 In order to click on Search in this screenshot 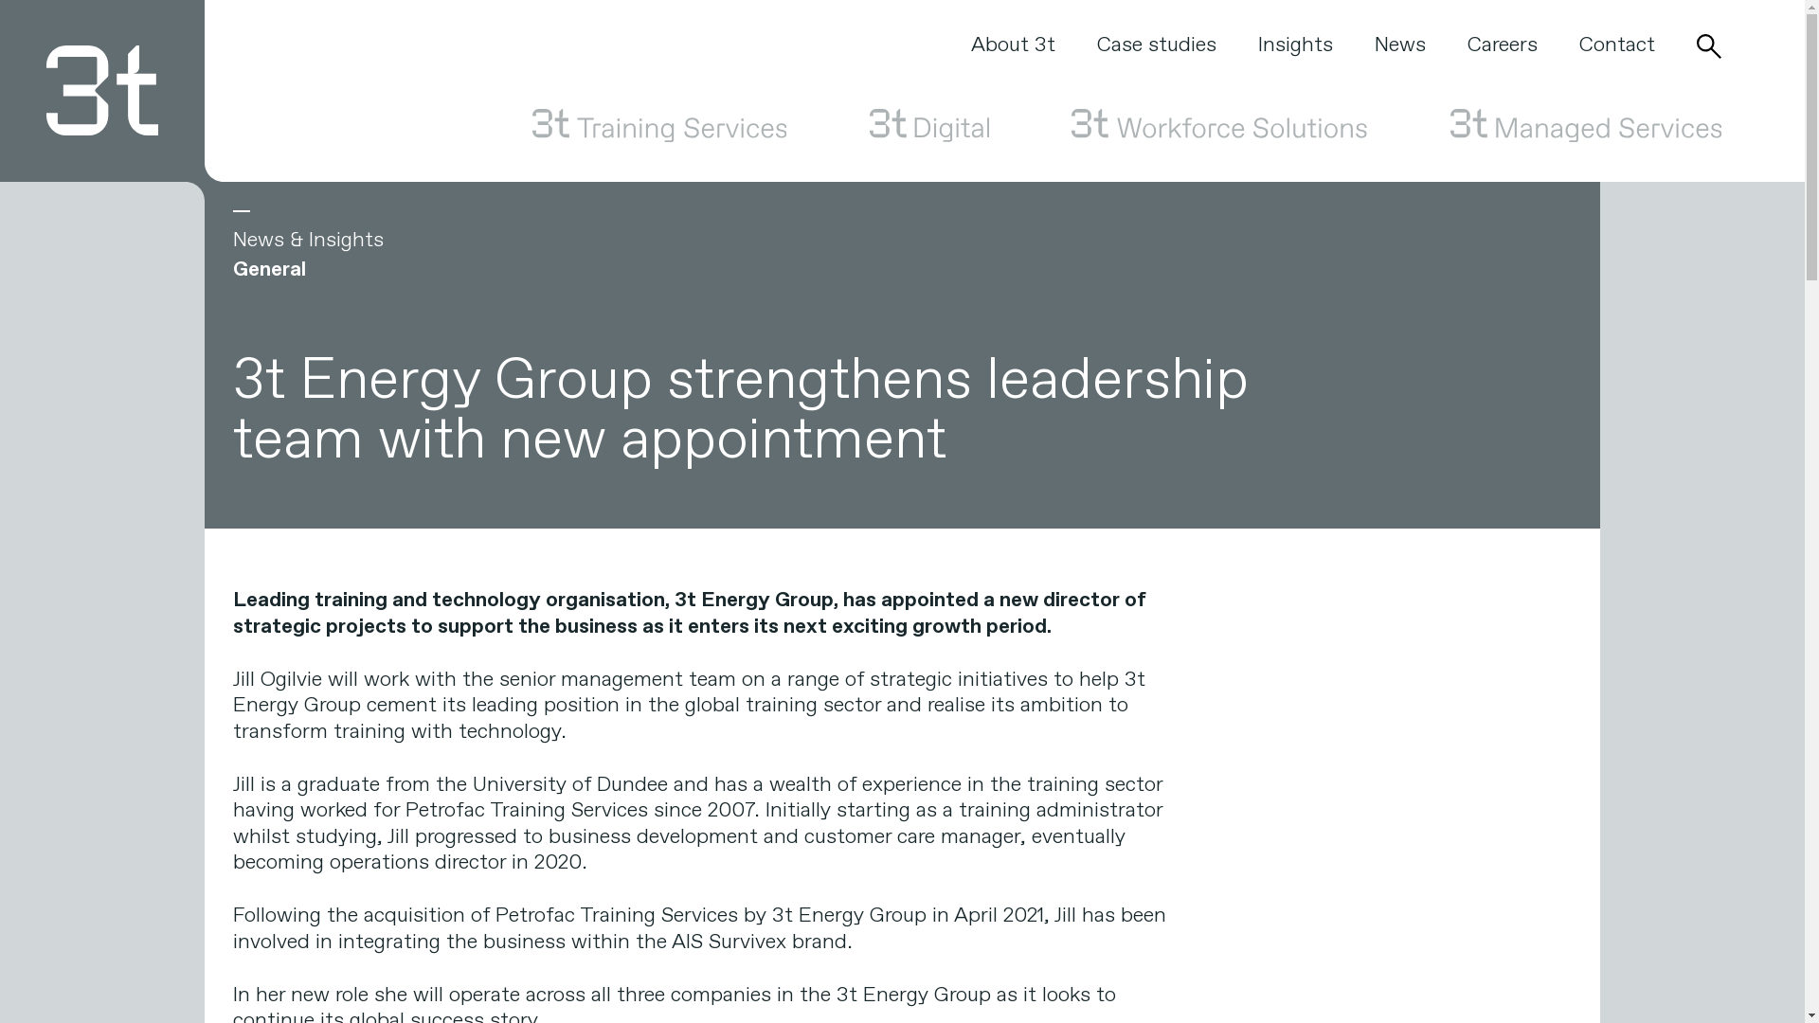, I will do `click(1321, 304)`.